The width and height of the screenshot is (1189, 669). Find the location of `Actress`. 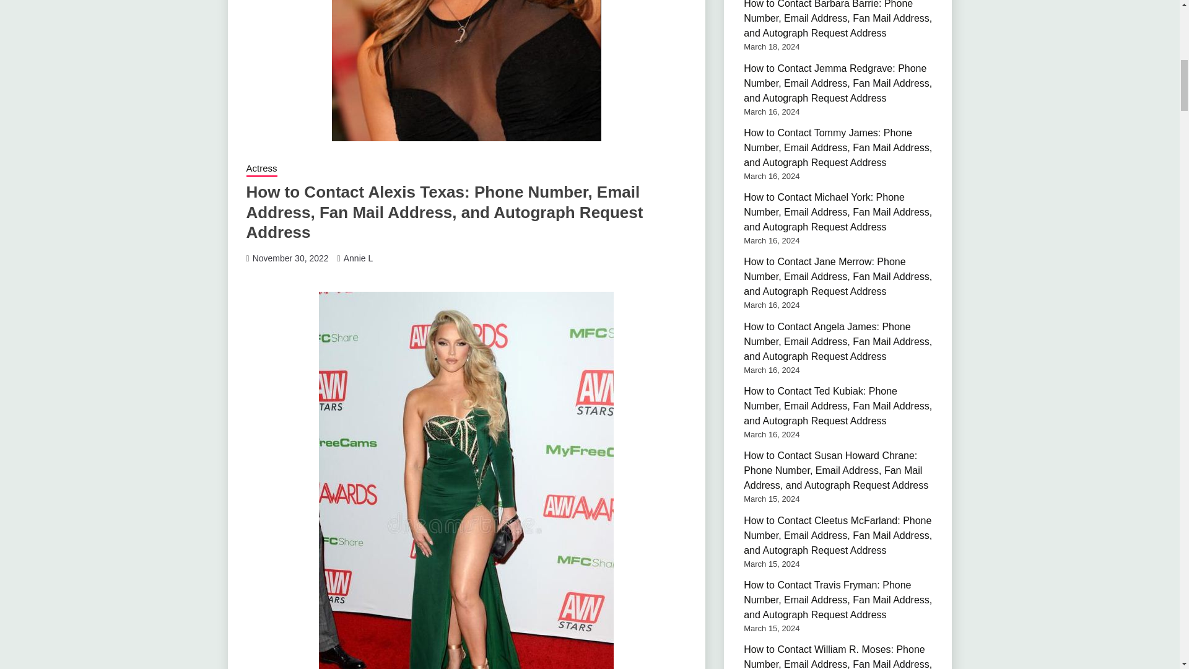

Actress is located at coordinates (261, 170).